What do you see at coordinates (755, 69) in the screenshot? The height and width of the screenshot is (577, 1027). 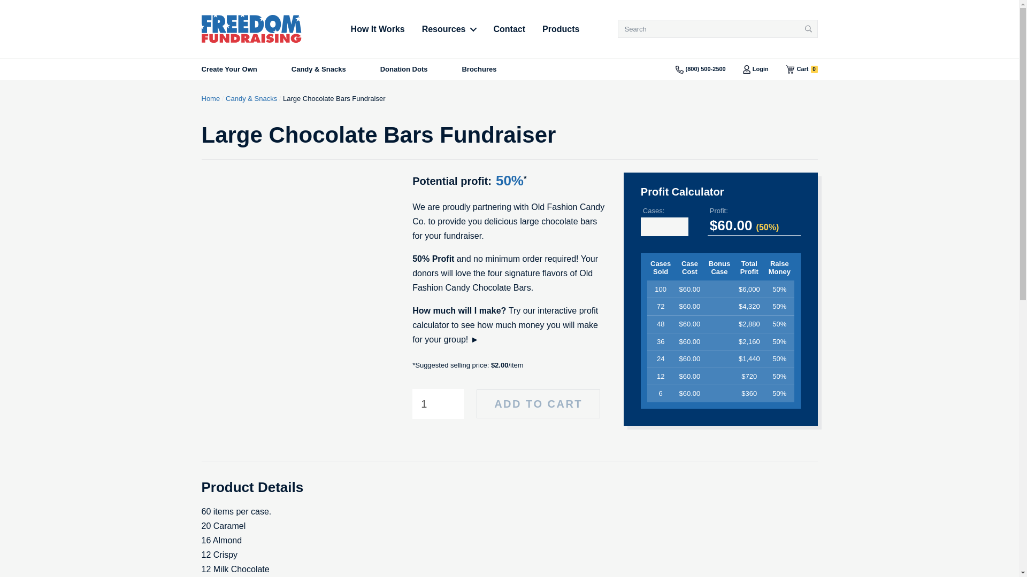 I see `Products` at bounding box center [755, 69].